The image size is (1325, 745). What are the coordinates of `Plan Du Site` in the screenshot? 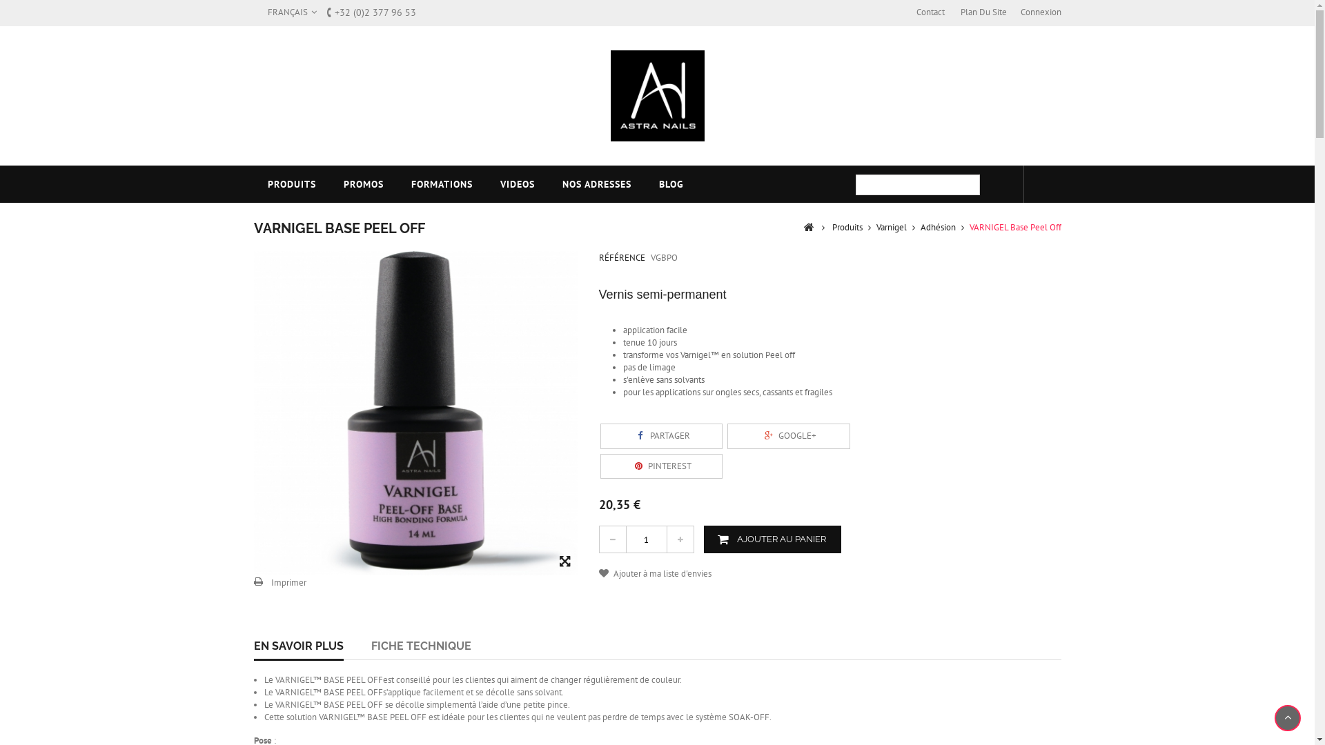 It's located at (984, 12).